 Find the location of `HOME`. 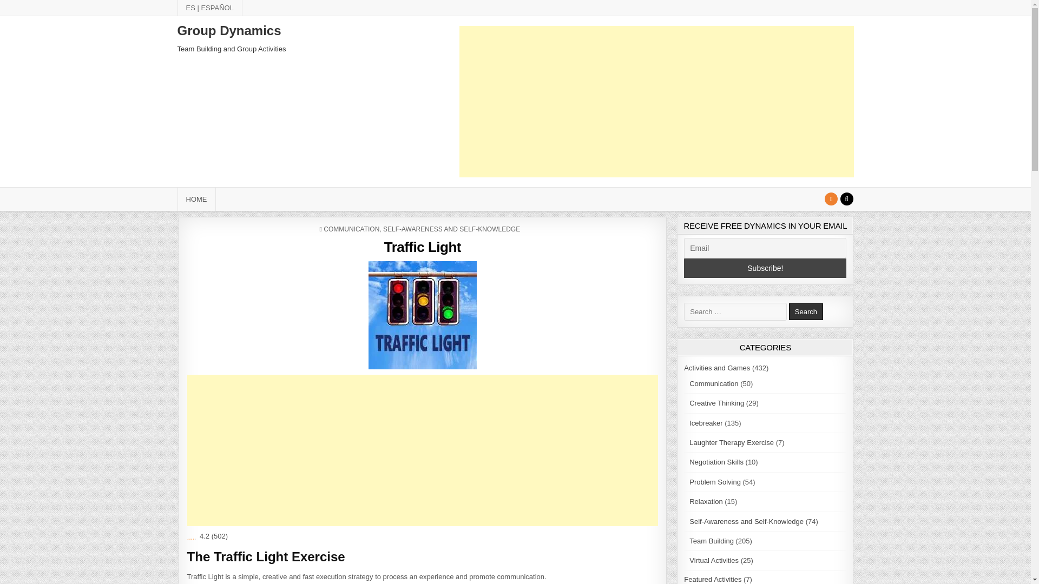

HOME is located at coordinates (197, 199).